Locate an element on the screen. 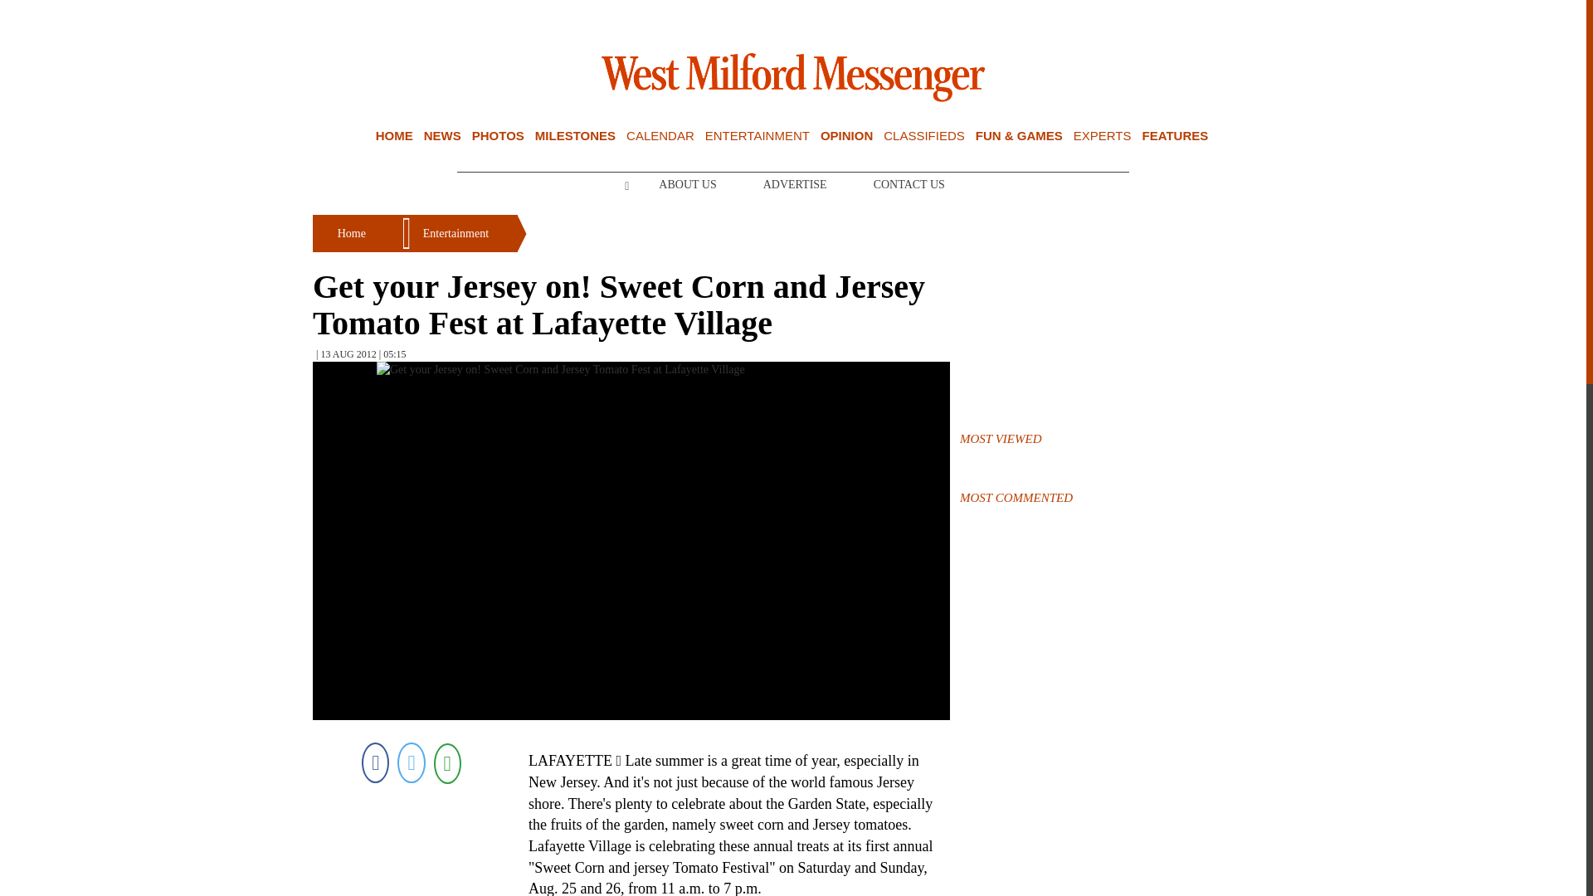 This screenshot has height=896, width=1593. NEWS is located at coordinates (442, 135).